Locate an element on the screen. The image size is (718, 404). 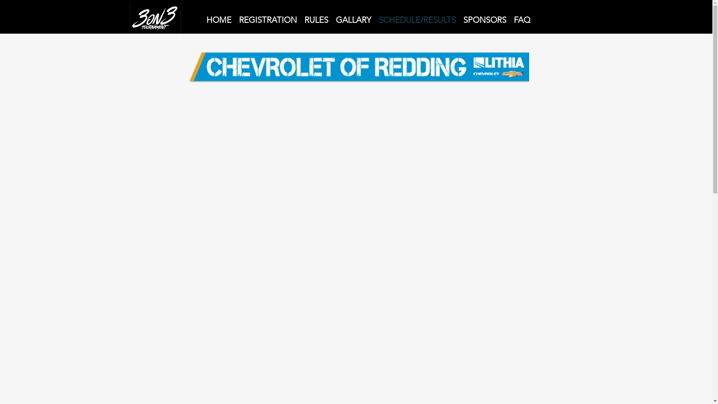
SCHEDULE/RESULTS is located at coordinates (417, 18).